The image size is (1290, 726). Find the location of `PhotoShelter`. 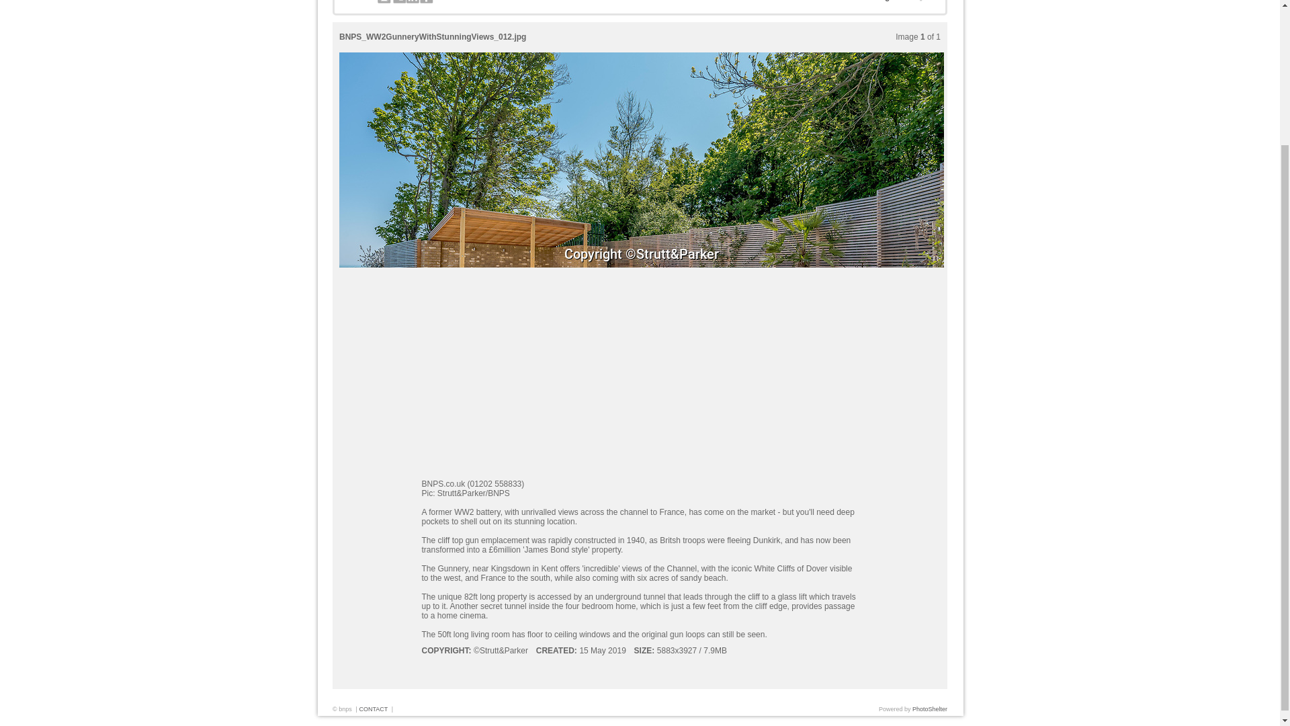

PhotoShelter is located at coordinates (929, 709).